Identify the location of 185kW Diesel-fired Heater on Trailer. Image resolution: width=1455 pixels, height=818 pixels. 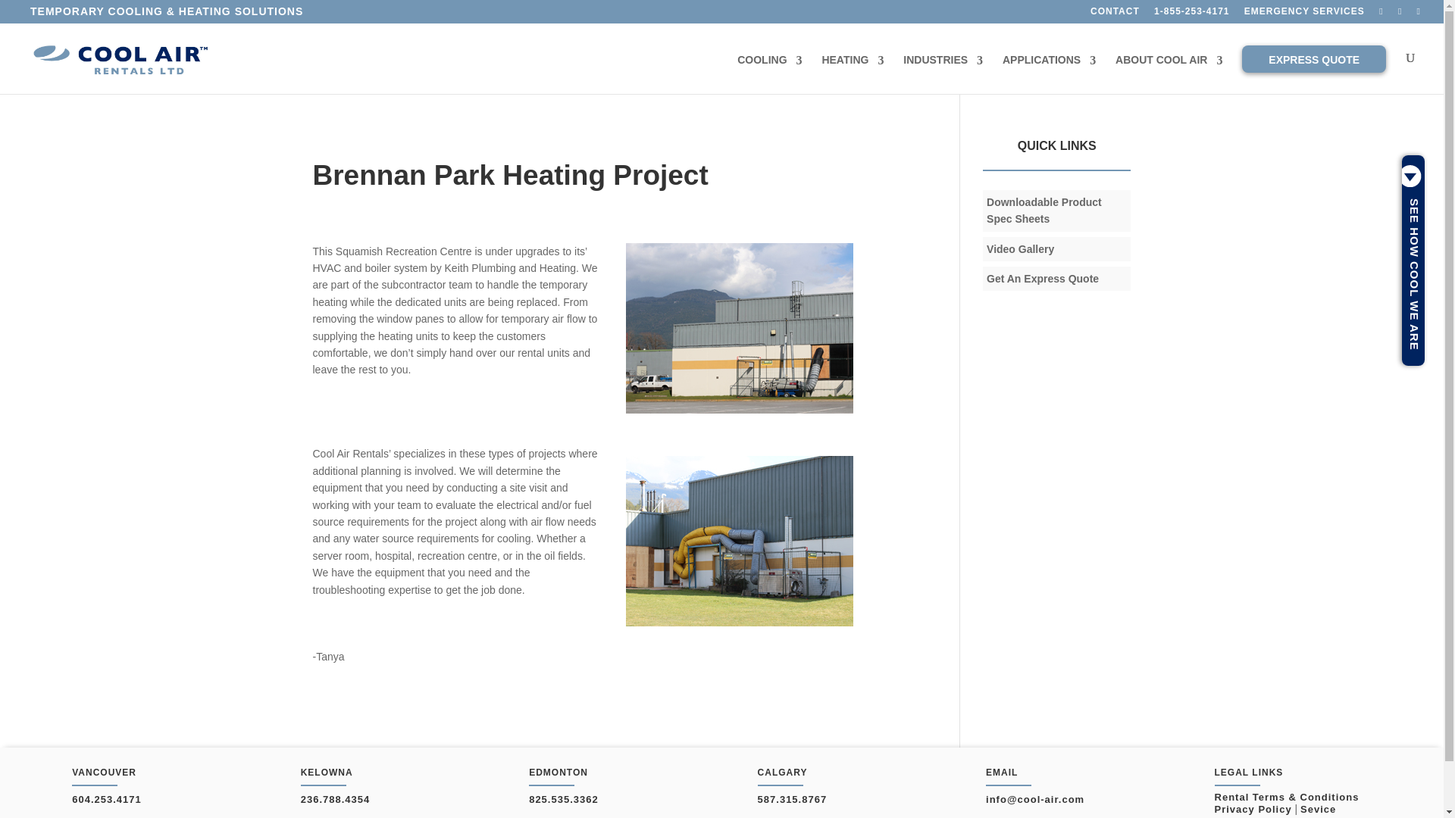
(739, 541).